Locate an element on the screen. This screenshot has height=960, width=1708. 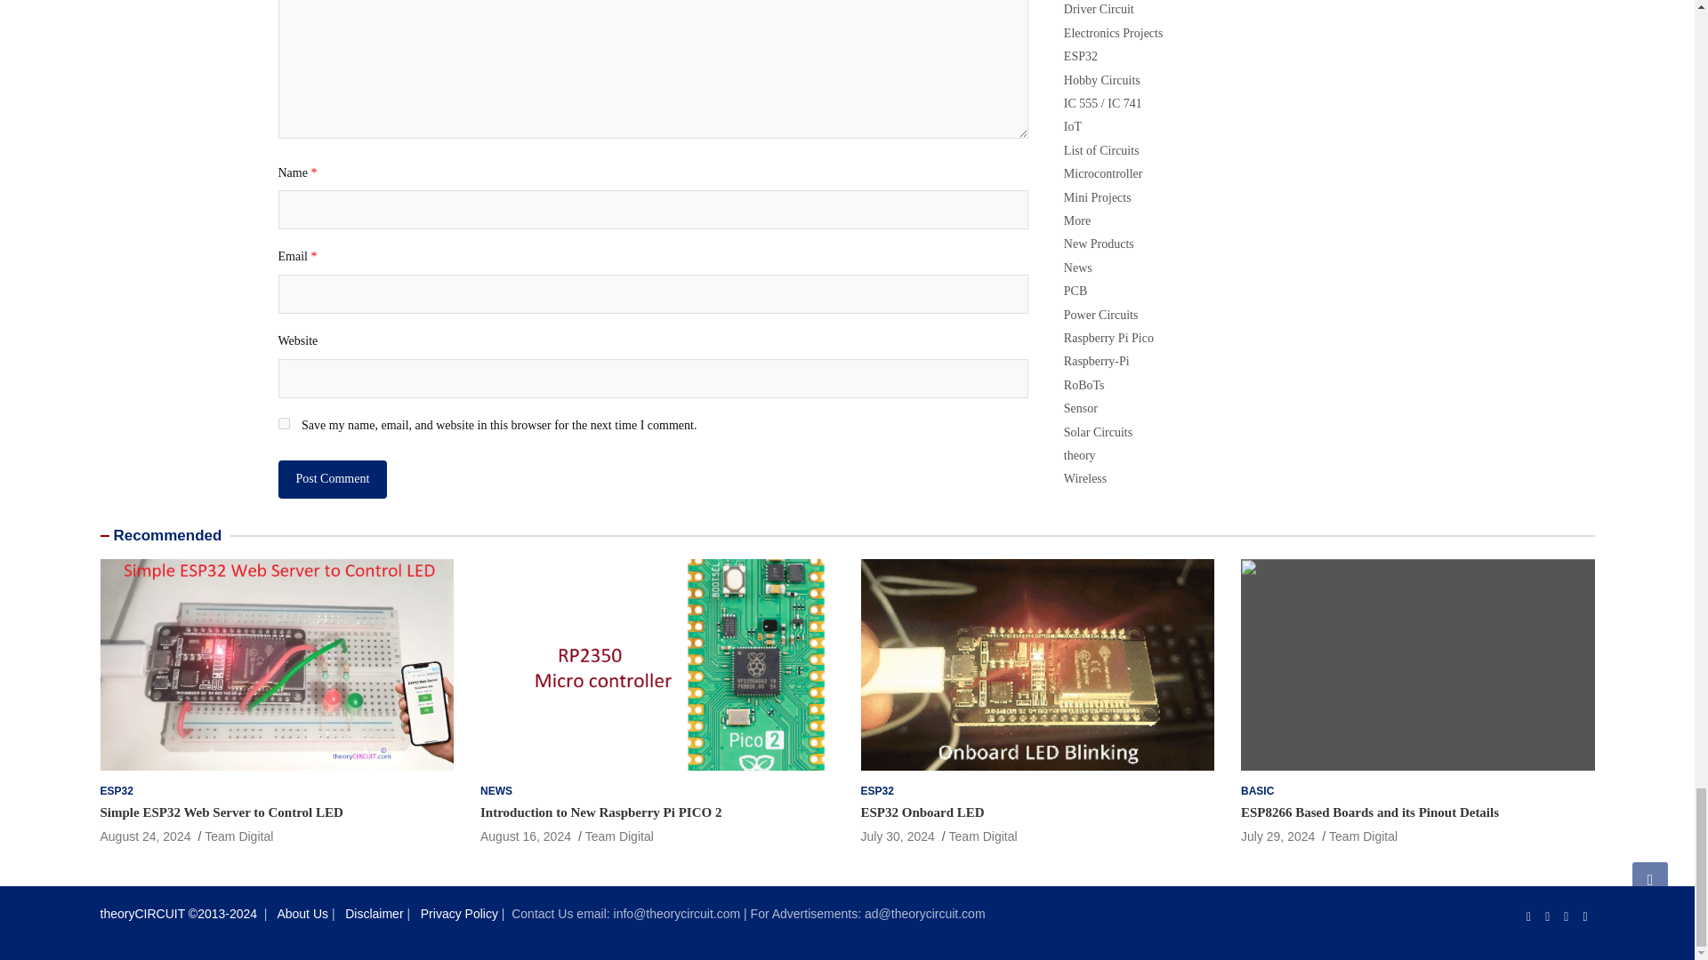
yes is located at coordinates (283, 423).